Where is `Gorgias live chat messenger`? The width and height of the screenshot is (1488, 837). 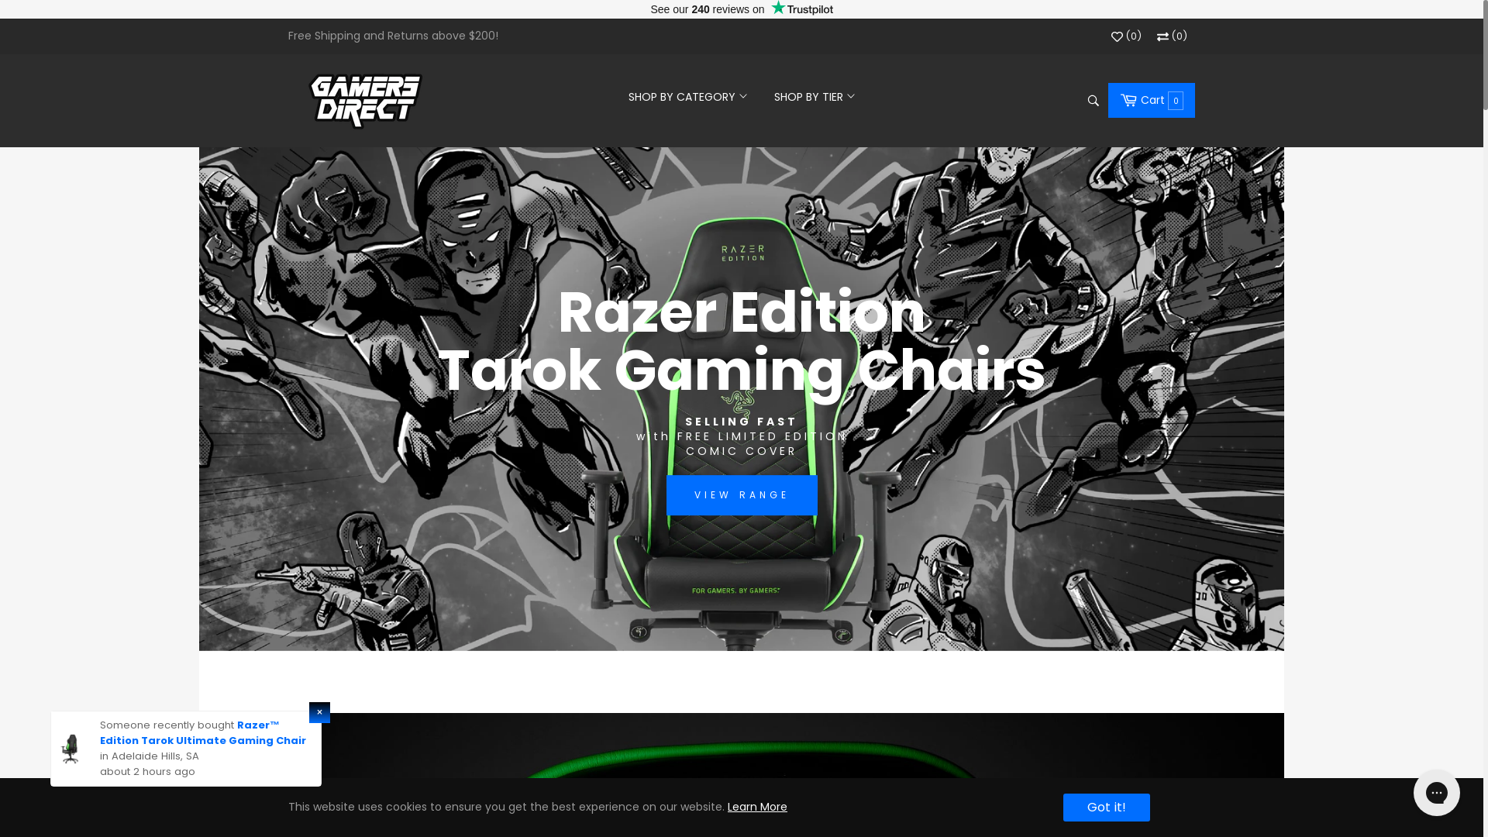
Gorgias live chat messenger is located at coordinates (1437, 793).